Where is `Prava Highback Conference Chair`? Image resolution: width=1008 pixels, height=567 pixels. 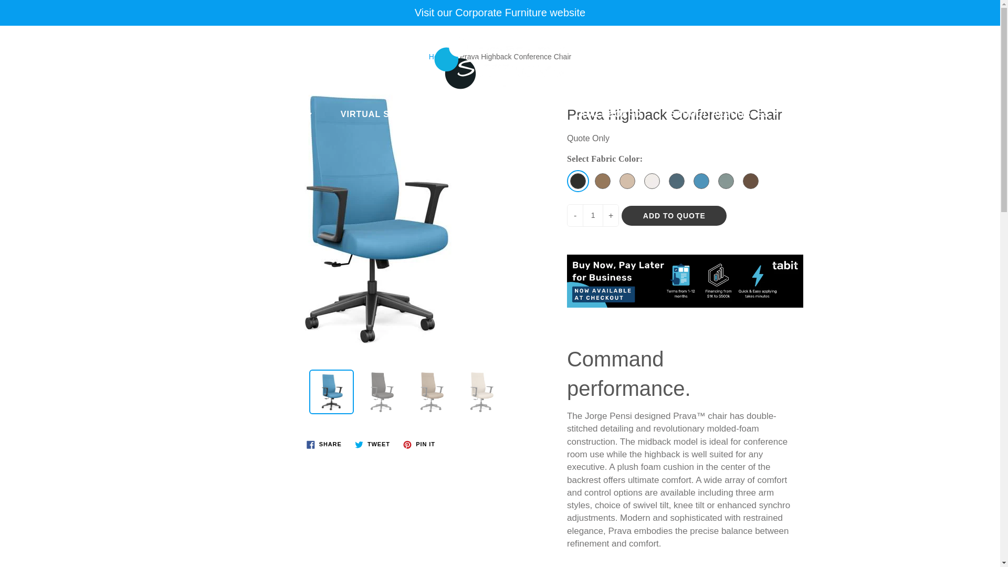 Prava Highback Conference Chair is located at coordinates (432, 392).